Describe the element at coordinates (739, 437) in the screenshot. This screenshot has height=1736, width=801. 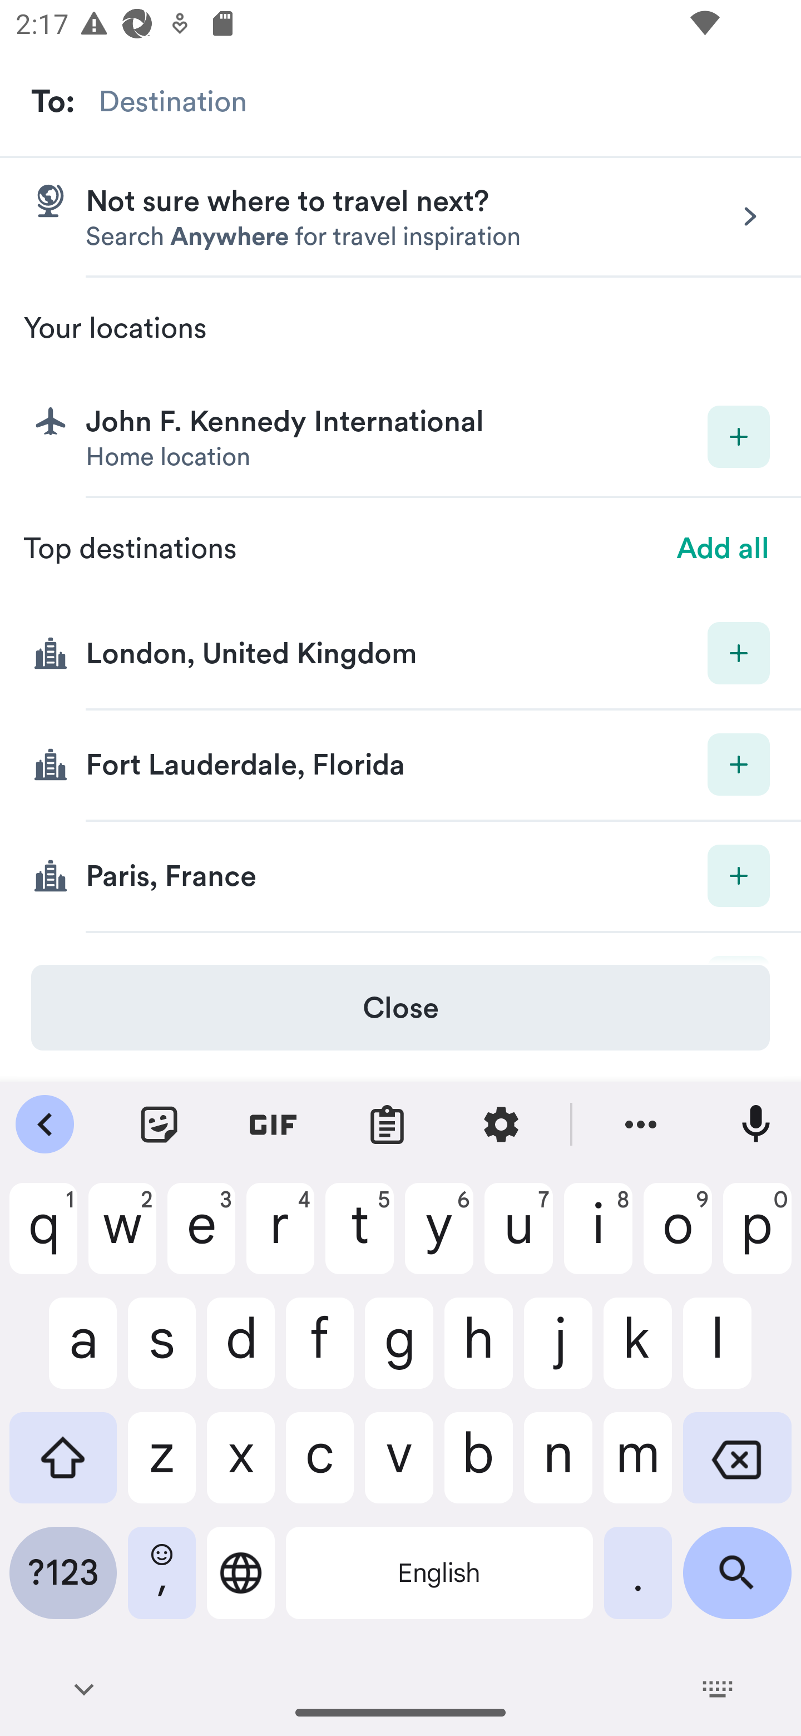
I see `Add destination` at that location.